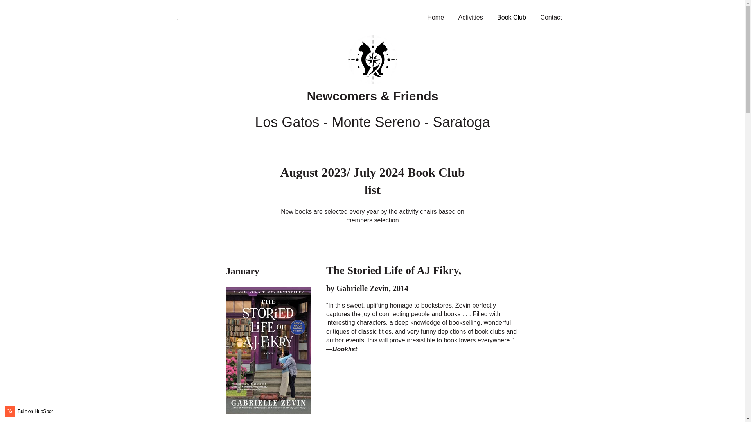 This screenshot has height=422, width=751. What do you see at coordinates (372, 59) in the screenshot?
I see `Final-Dall-e-logo-Cleaned` at bounding box center [372, 59].